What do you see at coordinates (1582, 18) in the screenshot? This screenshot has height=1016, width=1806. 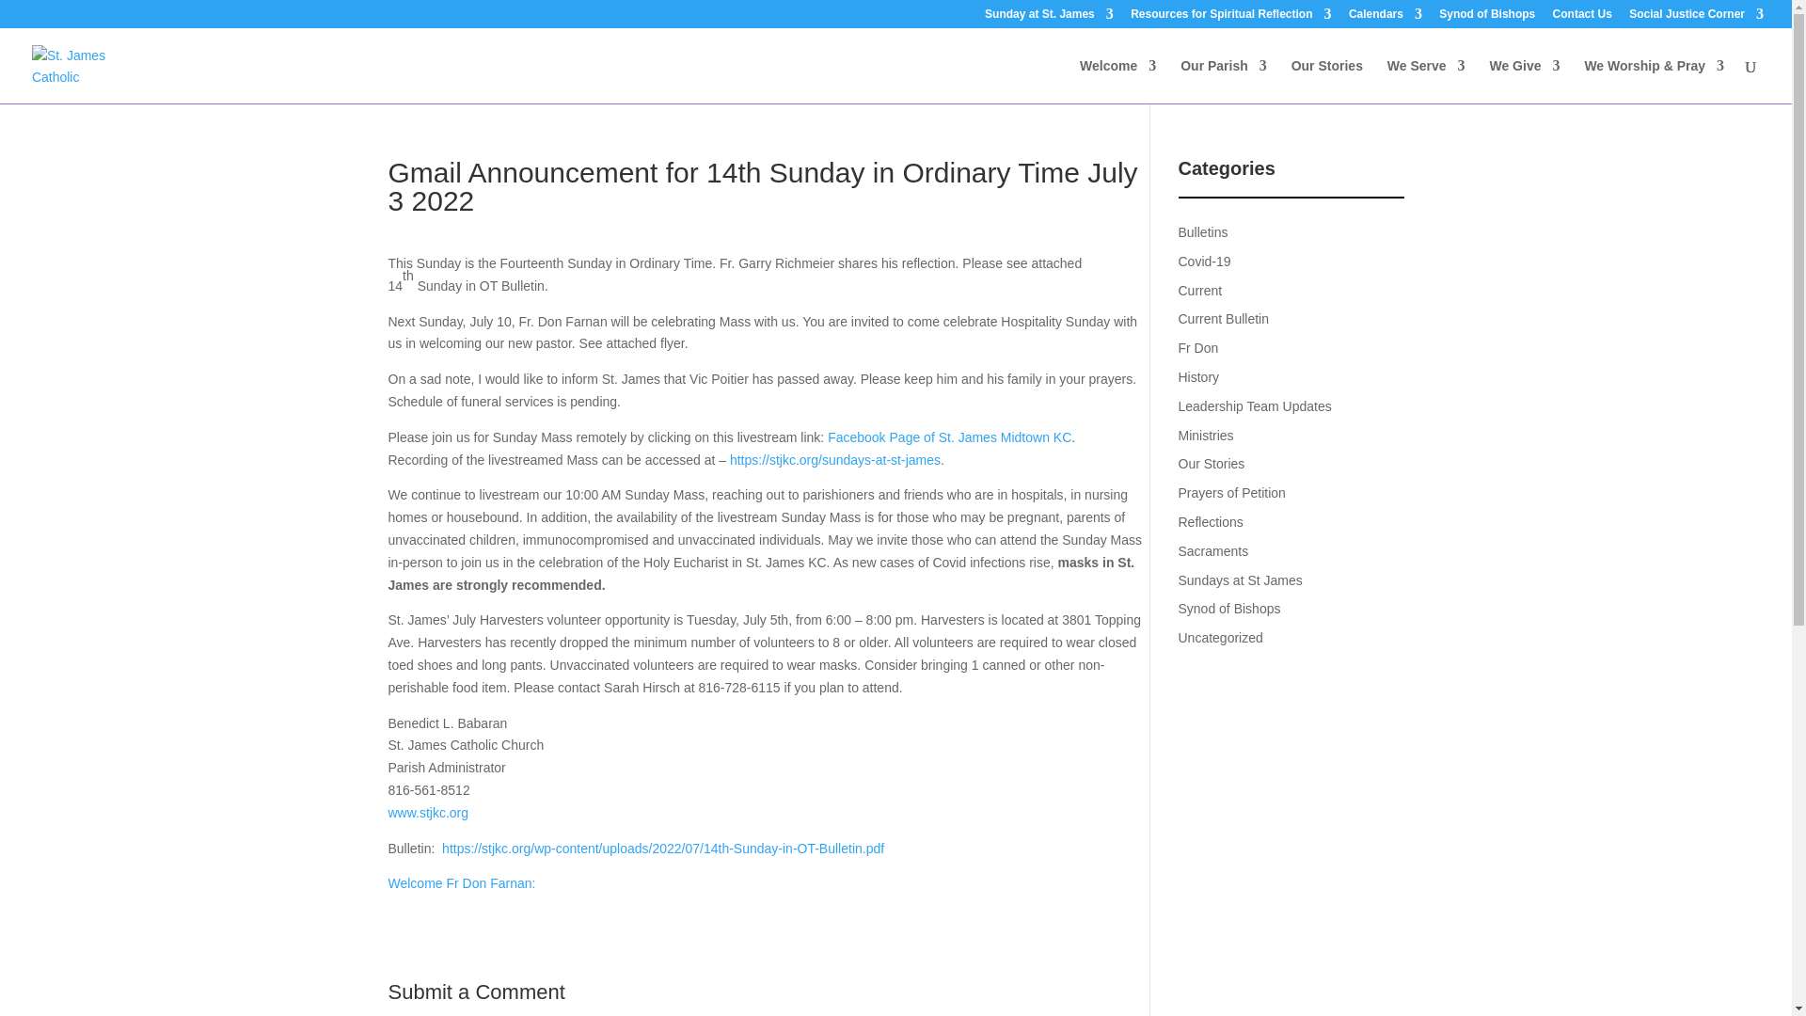 I see `Contact Us` at bounding box center [1582, 18].